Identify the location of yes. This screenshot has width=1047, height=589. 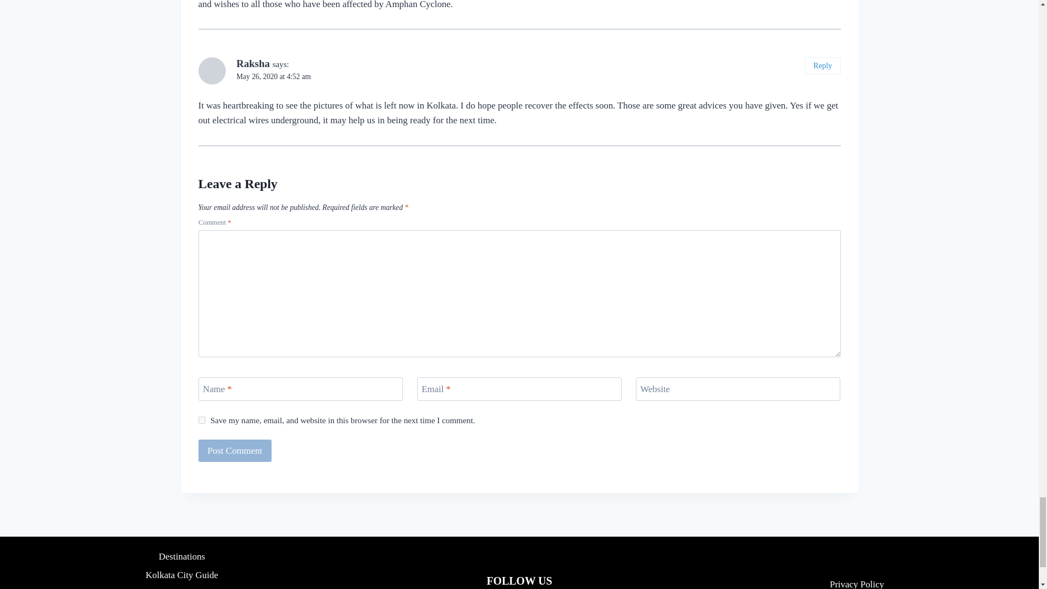
(202, 420).